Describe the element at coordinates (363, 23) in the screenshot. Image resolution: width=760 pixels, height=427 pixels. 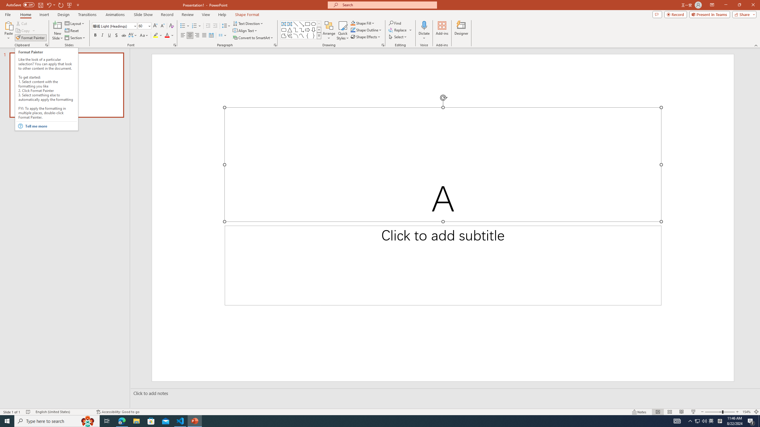
I see `Shape Fill` at that location.